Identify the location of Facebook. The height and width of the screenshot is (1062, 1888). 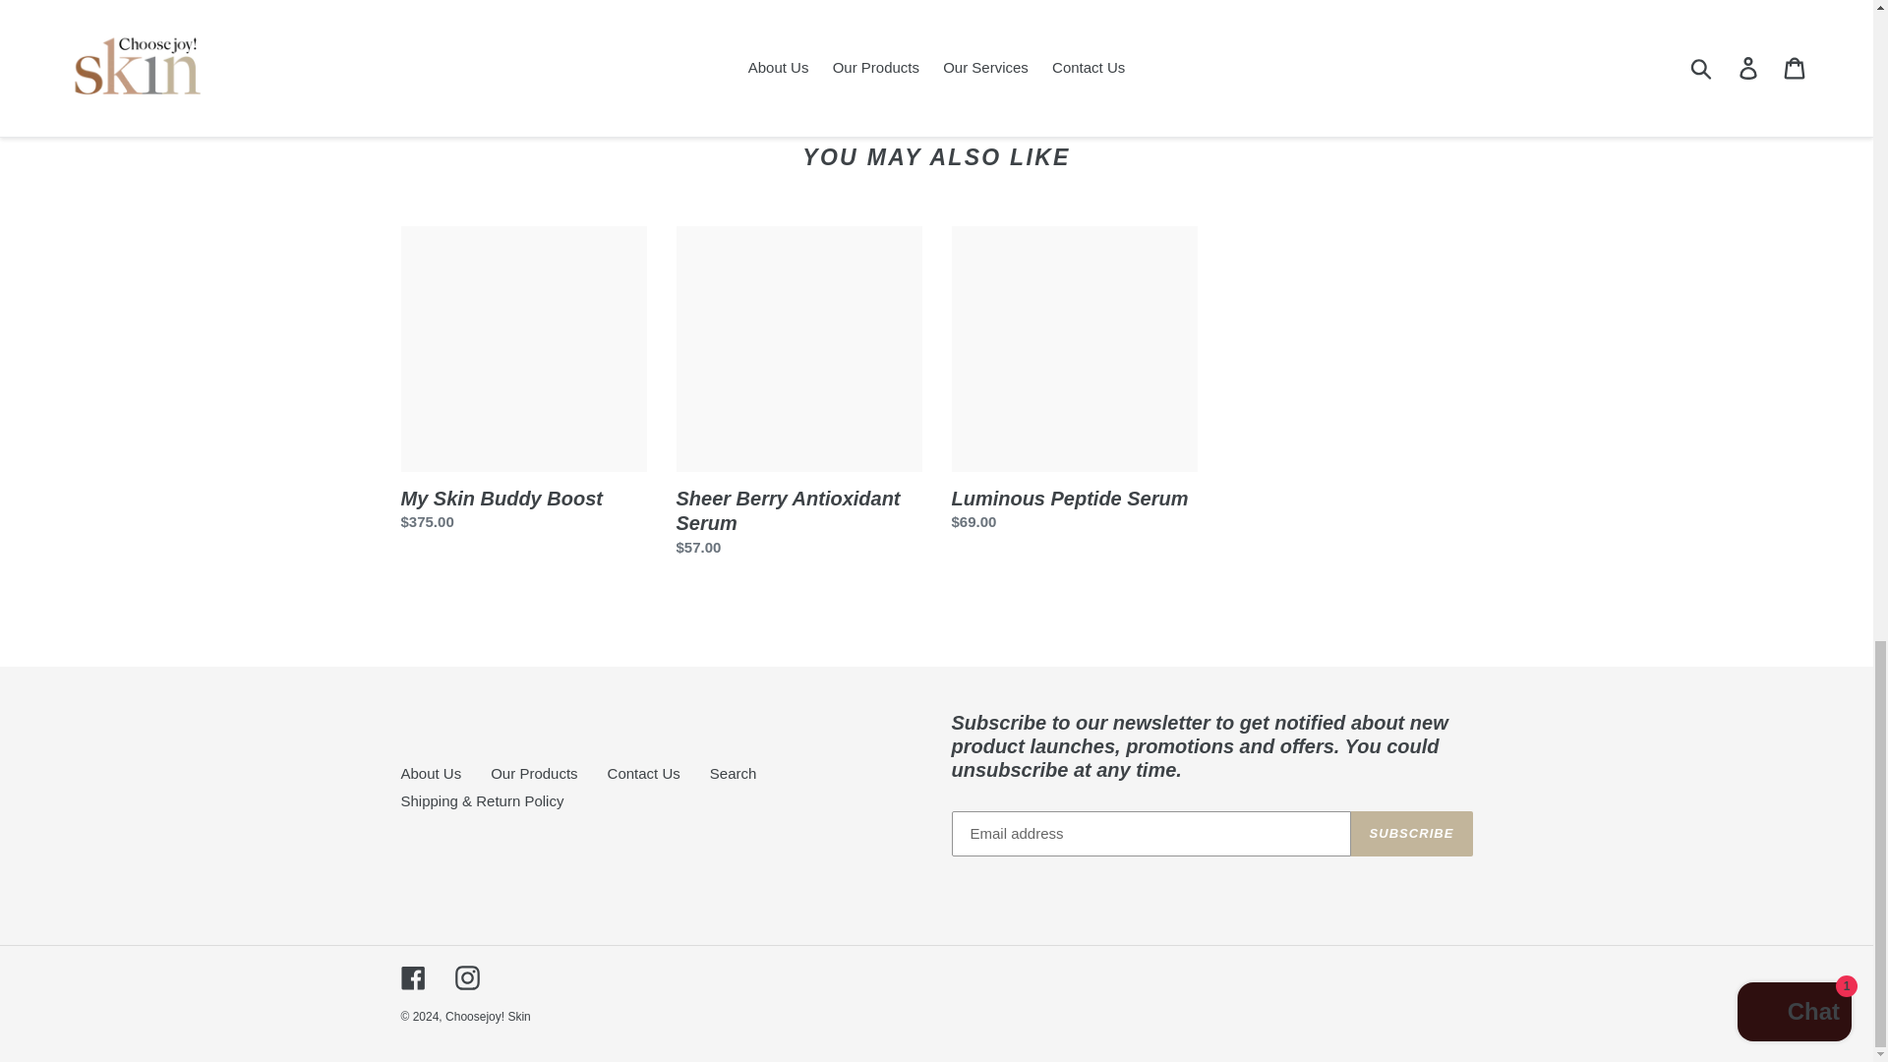
(431, 773).